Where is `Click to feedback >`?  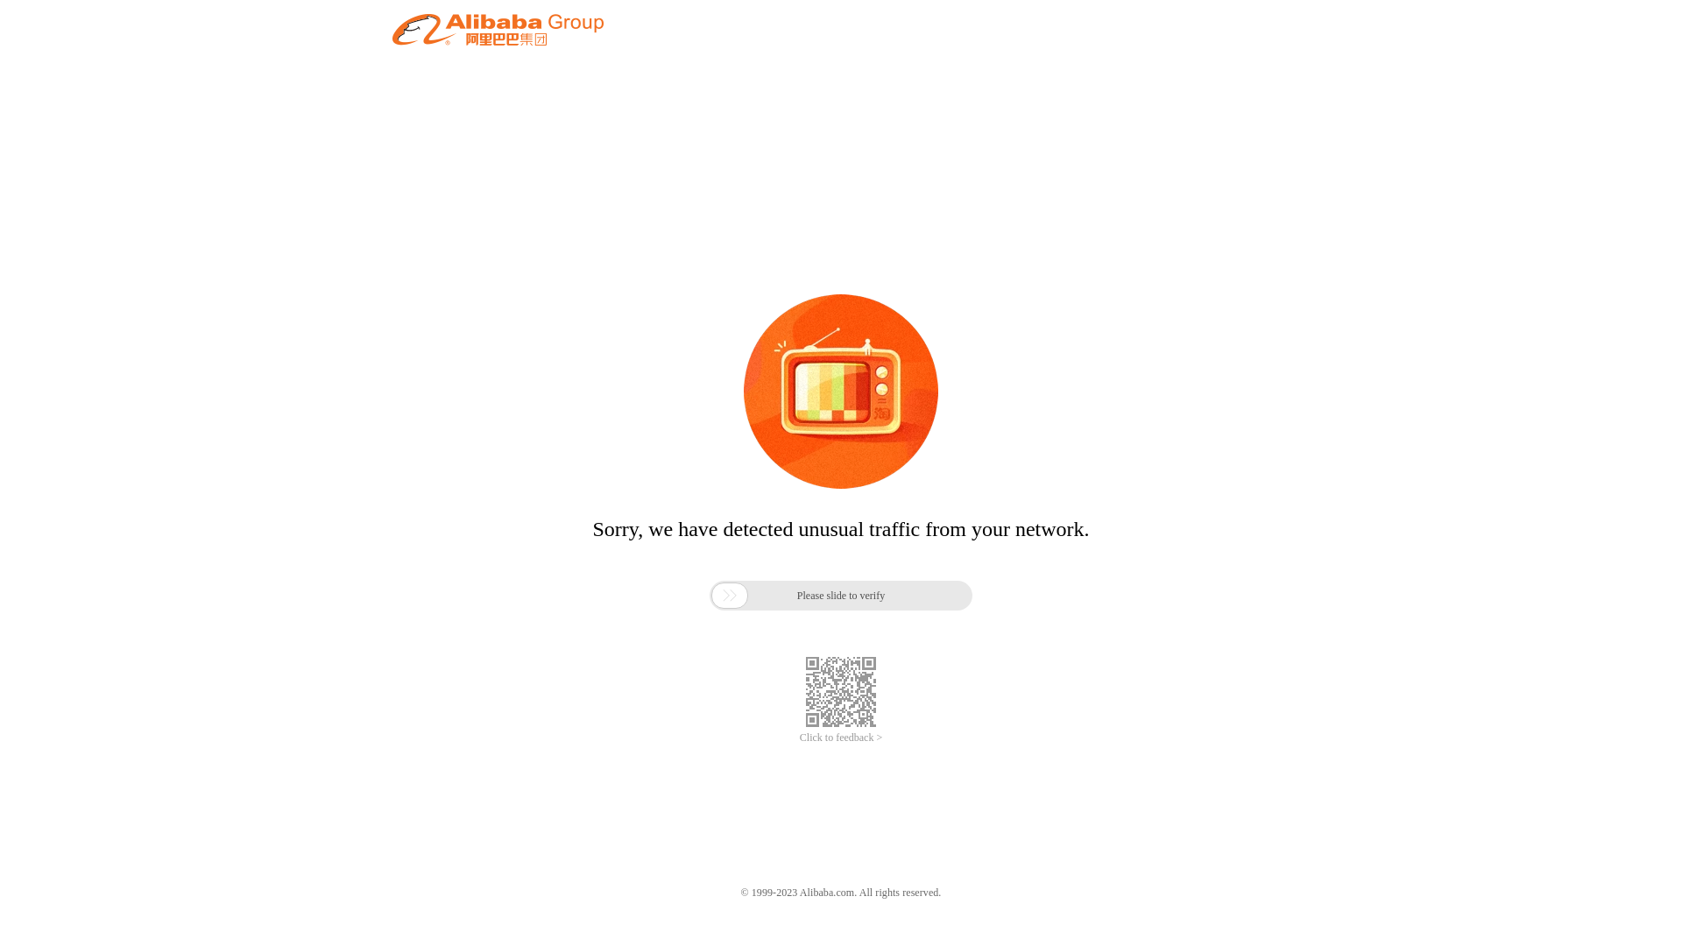
Click to feedback > is located at coordinates (841, 738).